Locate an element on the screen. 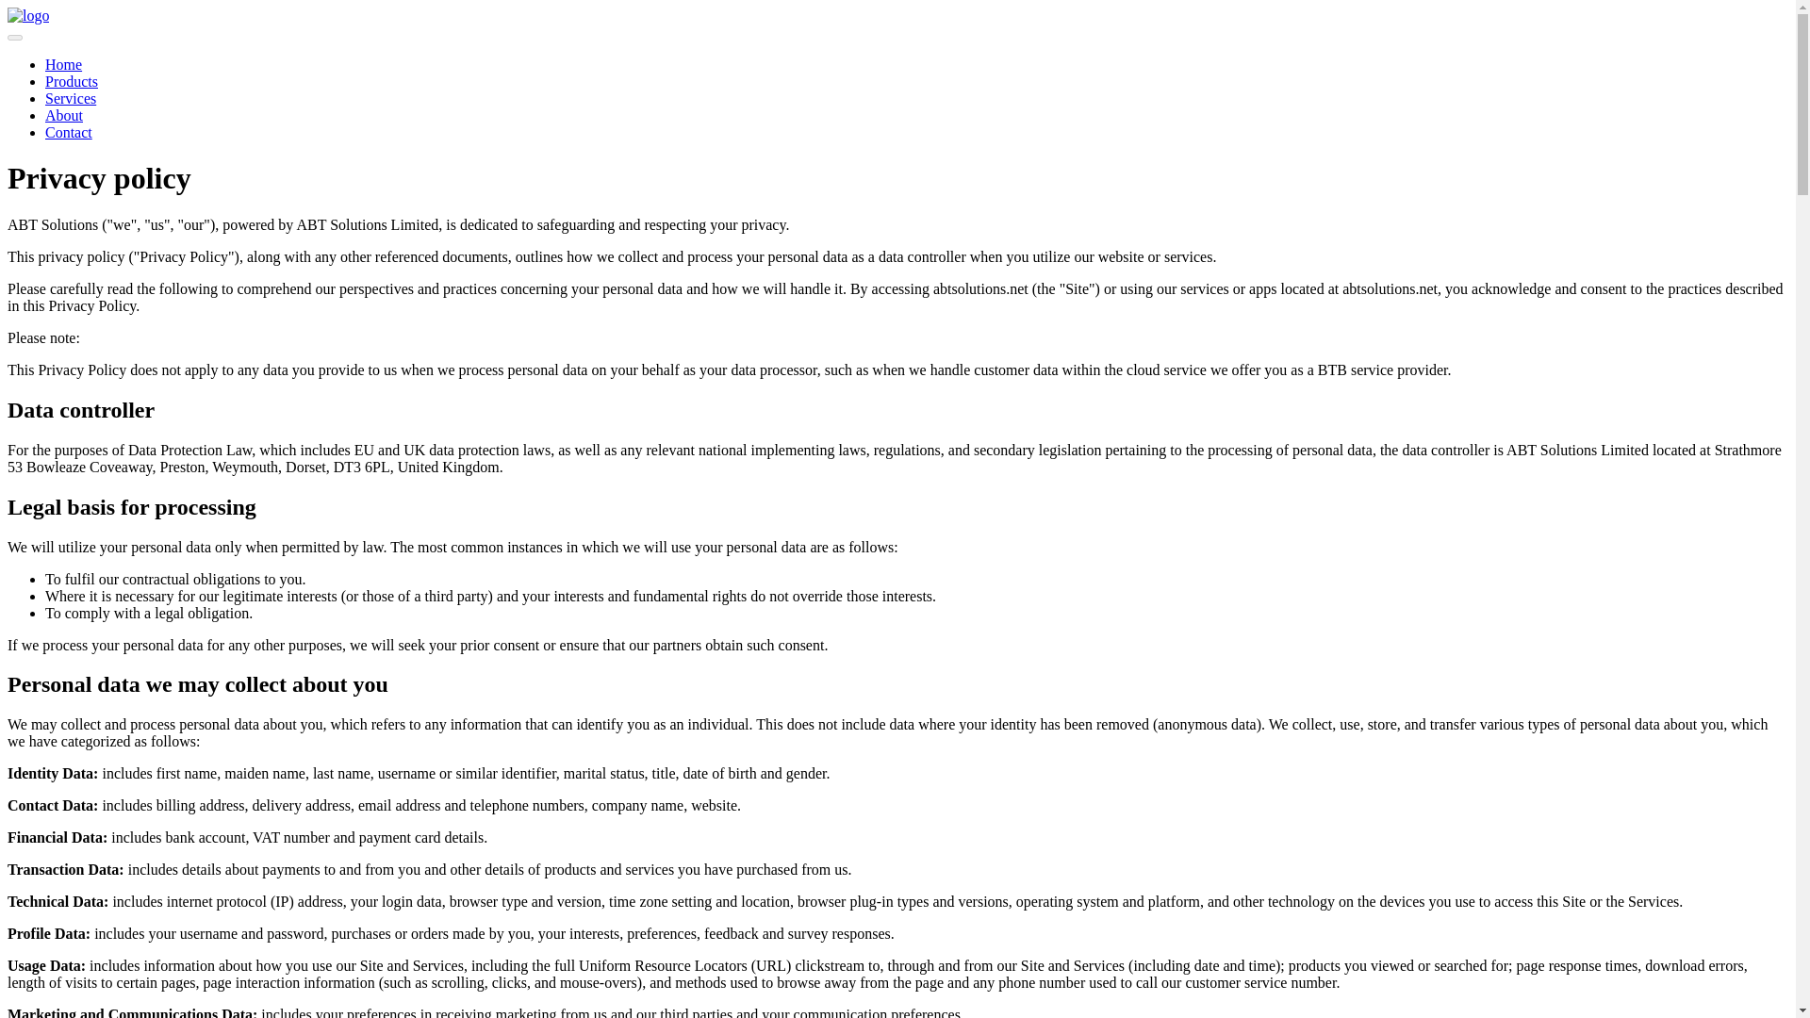 This screenshot has width=1810, height=1018. Home is located at coordinates (63, 64).